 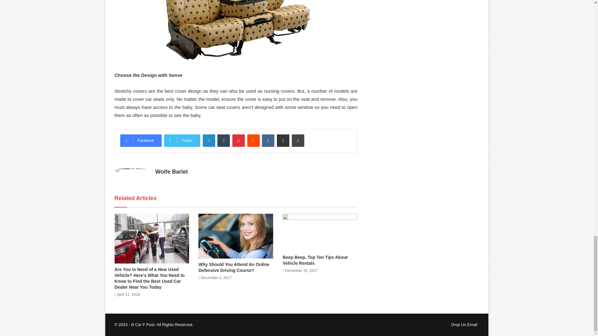 What do you see at coordinates (224, 141) in the screenshot?
I see `Tumblr` at bounding box center [224, 141].